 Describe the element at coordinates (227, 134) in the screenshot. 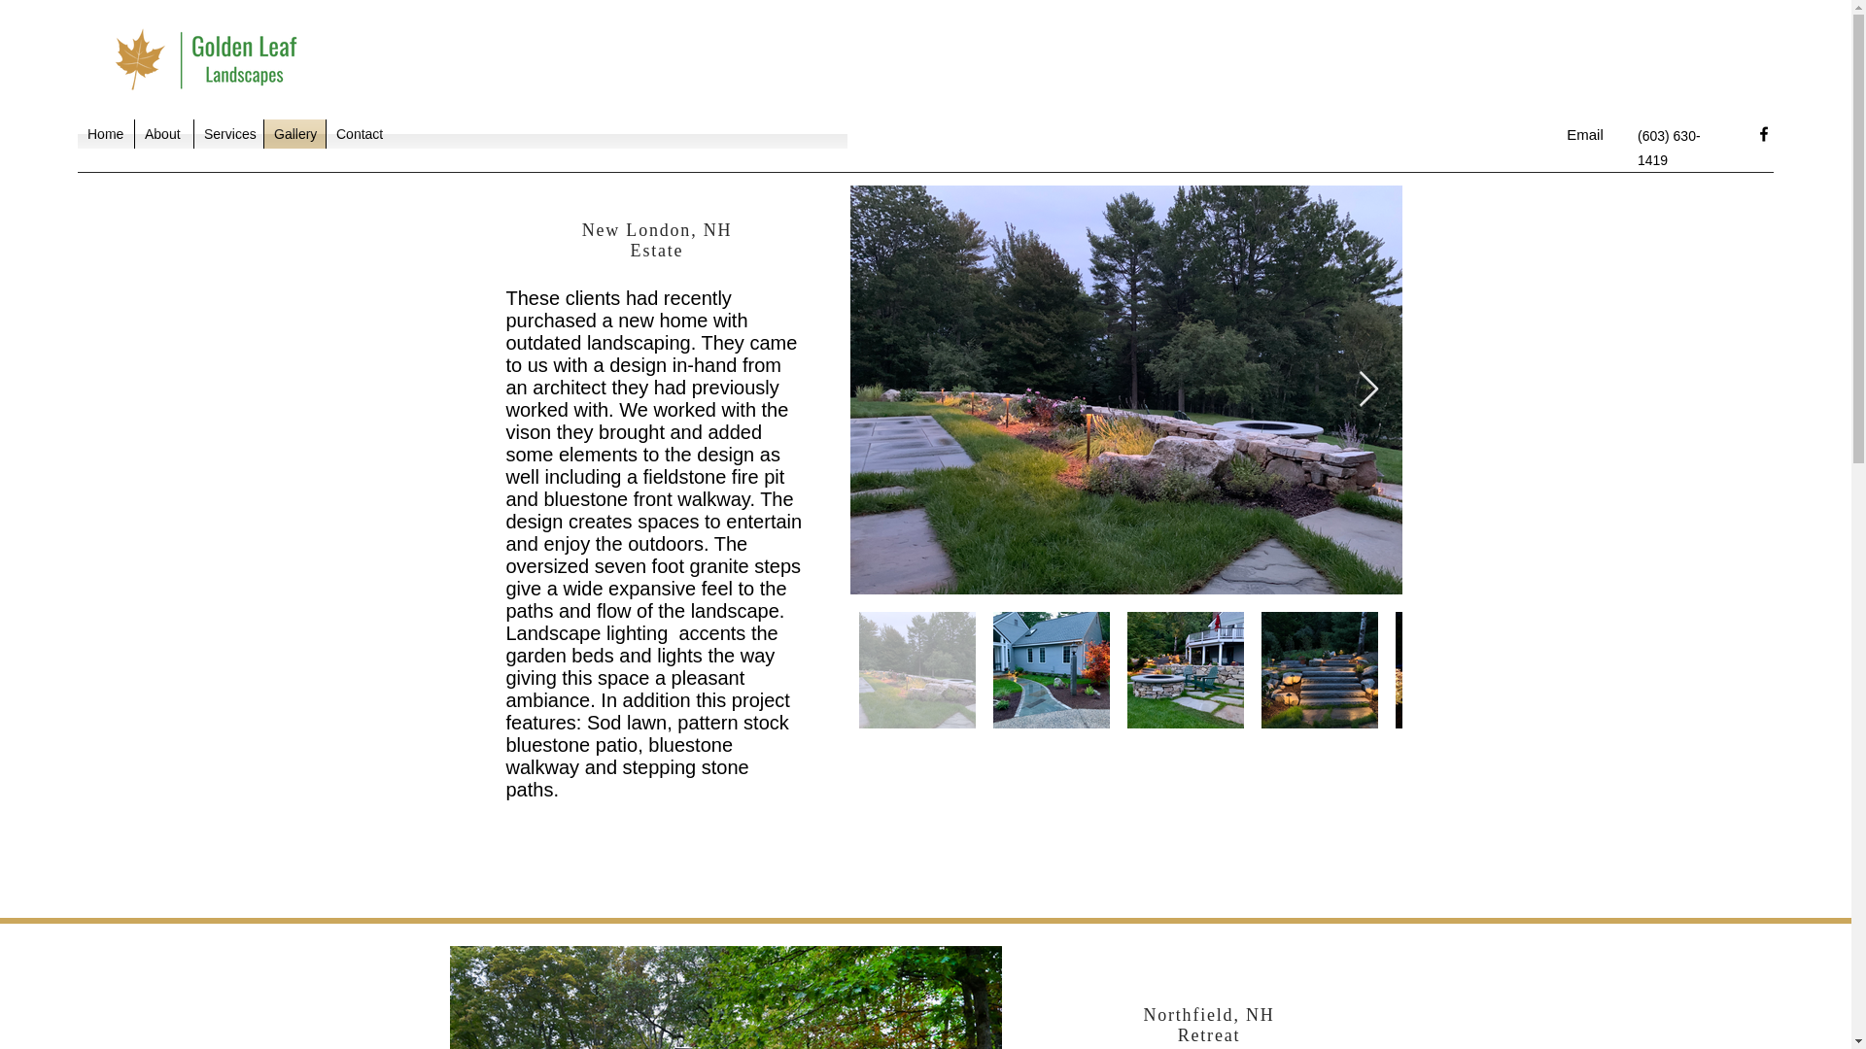

I see `Services` at that location.